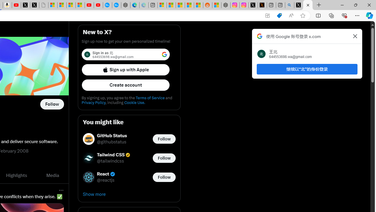 This screenshot has height=212, width=376. I want to click on GitHub (@github) / X, so click(308, 5).